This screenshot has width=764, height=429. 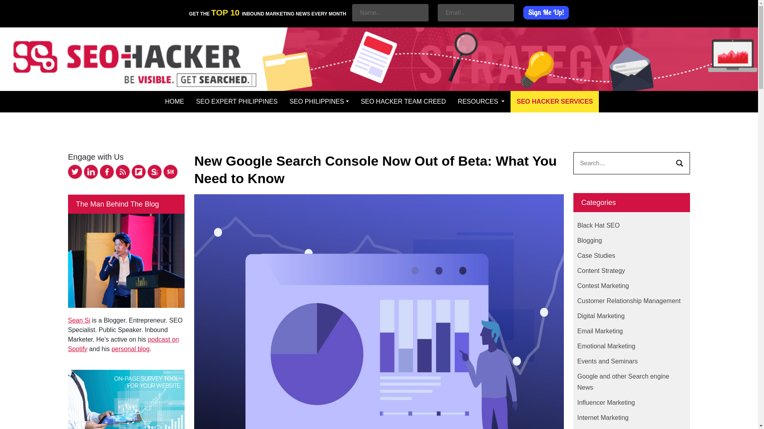 What do you see at coordinates (174, 101) in the screenshot?
I see `HOME` at bounding box center [174, 101].